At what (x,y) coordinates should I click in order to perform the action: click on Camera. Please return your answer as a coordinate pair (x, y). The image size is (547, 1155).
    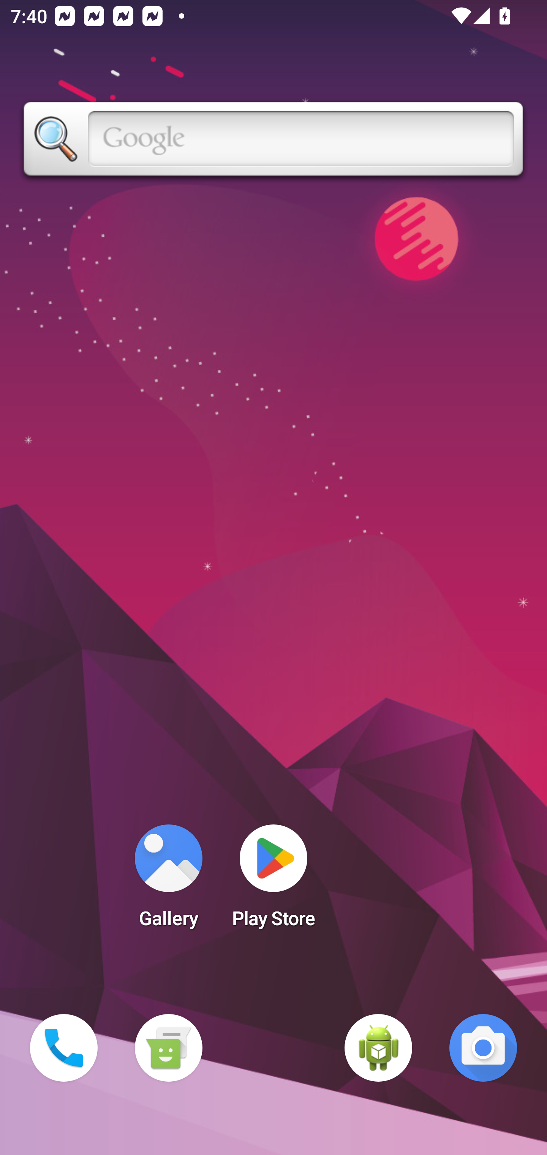
    Looking at the image, I should click on (483, 1048).